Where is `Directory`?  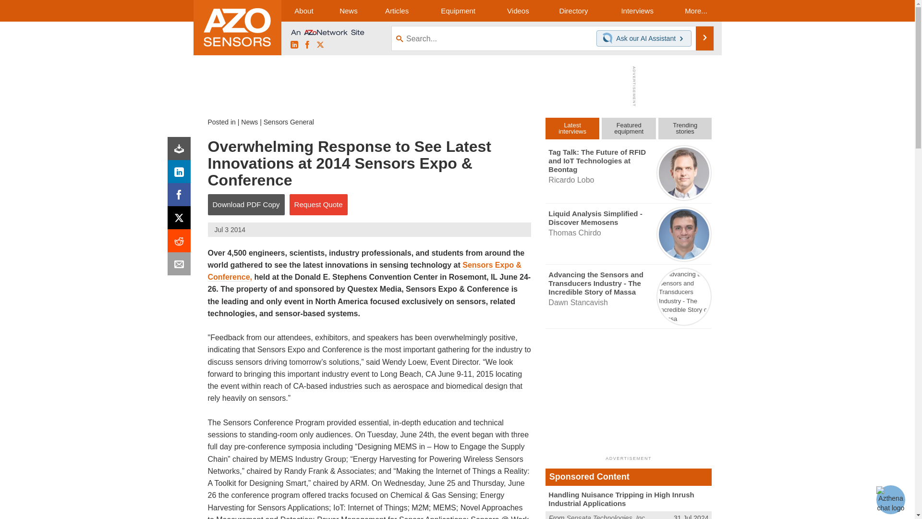
Directory is located at coordinates (573, 11).